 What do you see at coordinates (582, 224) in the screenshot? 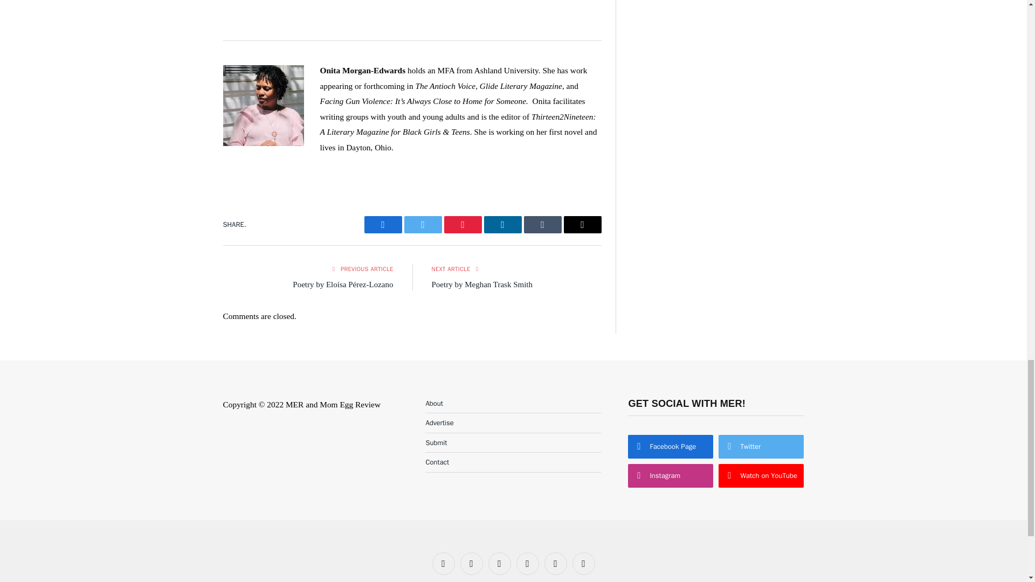
I see `Share via Email` at bounding box center [582, 224].